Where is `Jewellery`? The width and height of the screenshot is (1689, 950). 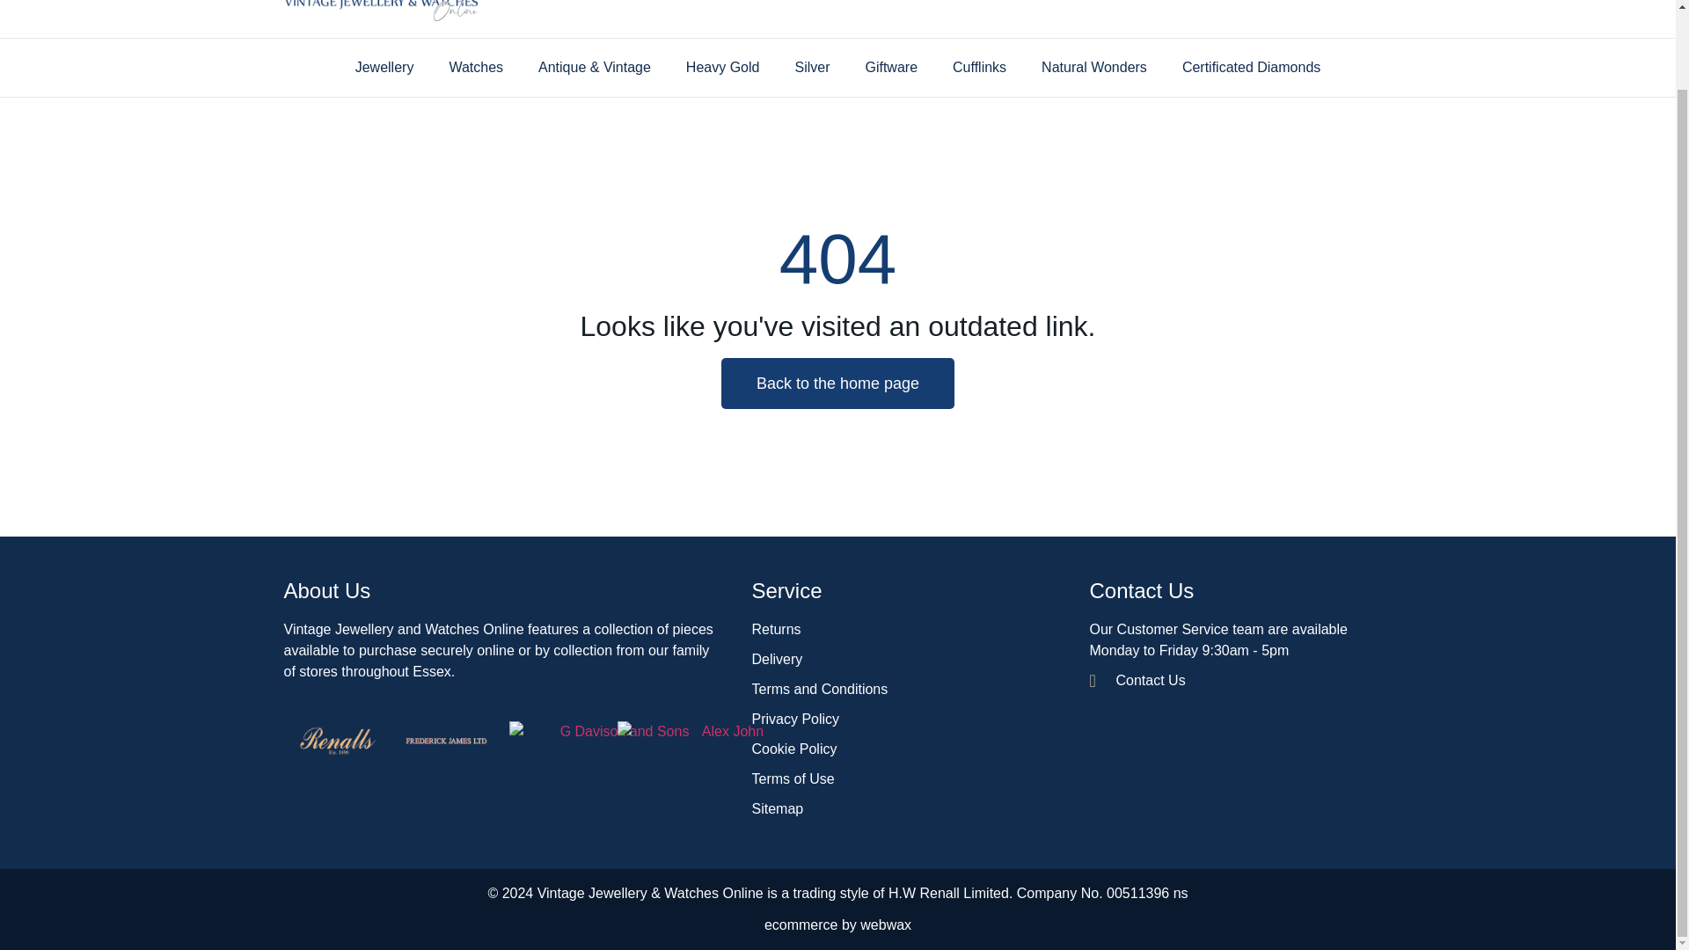 Jewellery is located at coordinates (385, 68).